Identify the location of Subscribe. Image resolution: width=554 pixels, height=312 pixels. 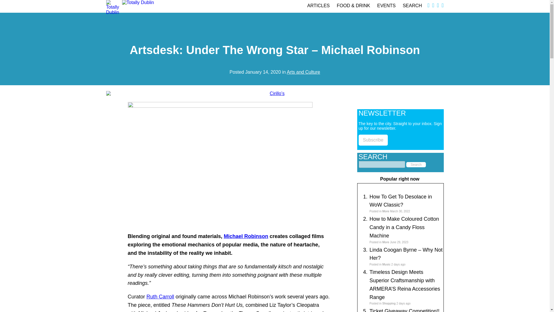
(373, 140).